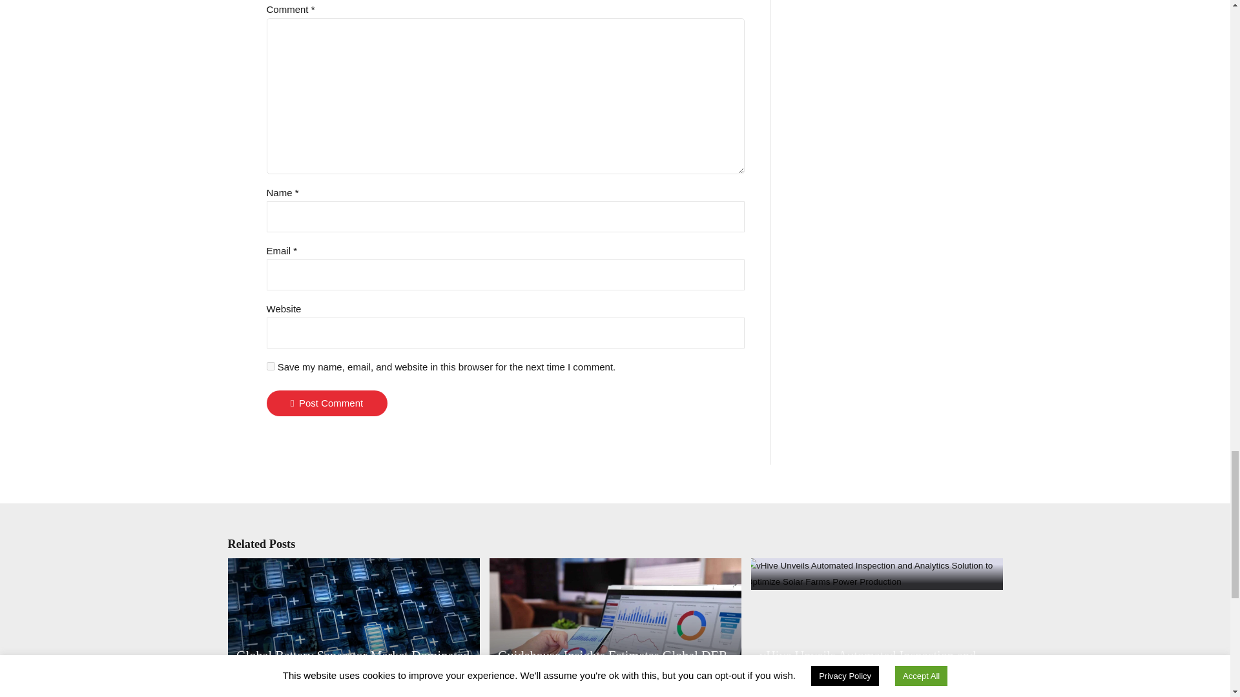  I want to click on Post Comment, so click(327, 403).